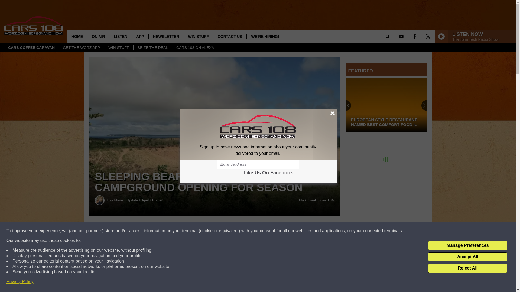 Image resolution: width=520 pixels, height=292 pixels. I want to click on APP, so click(140, 36).